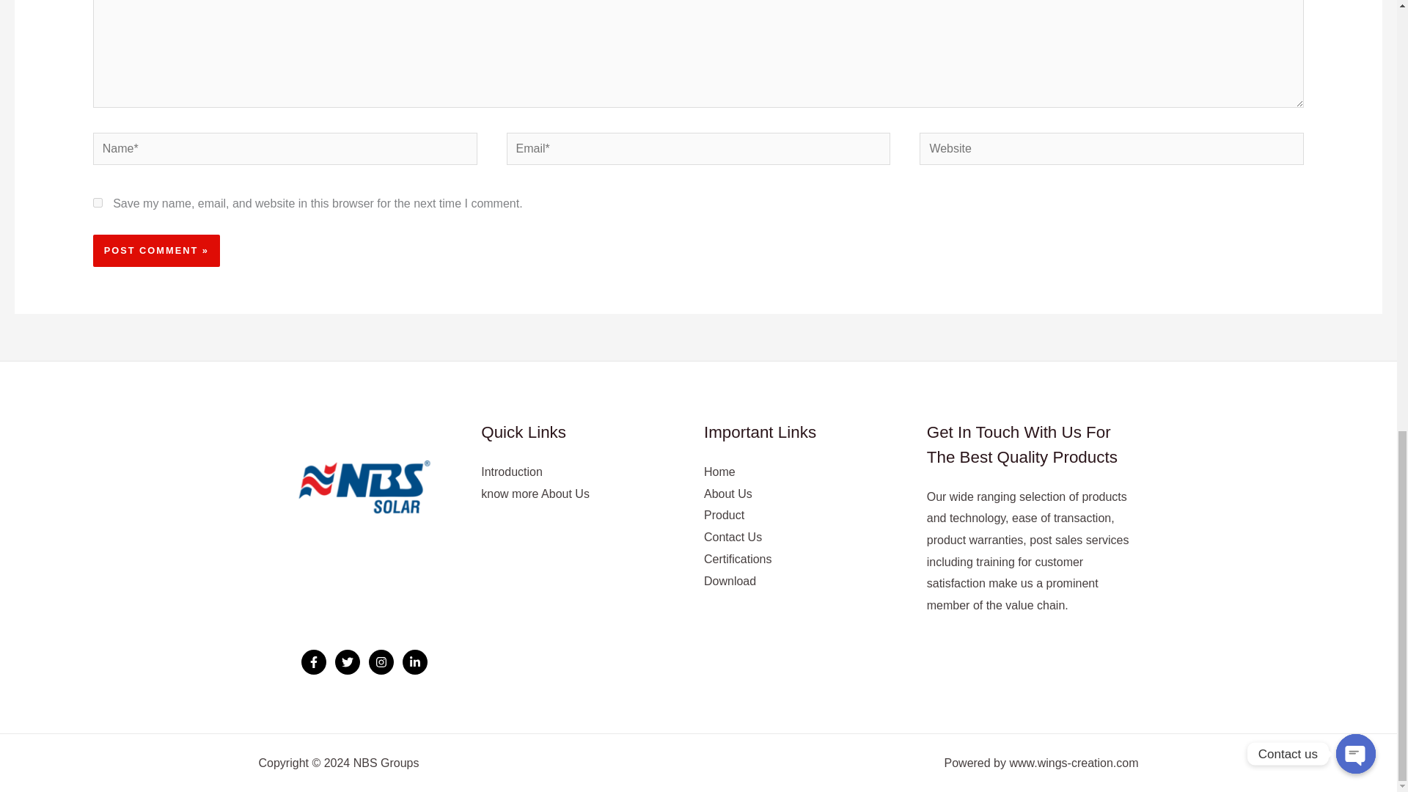  Describe the element at coordinates (535, 494) in the screenshot. I see `know more About Us` at that location.